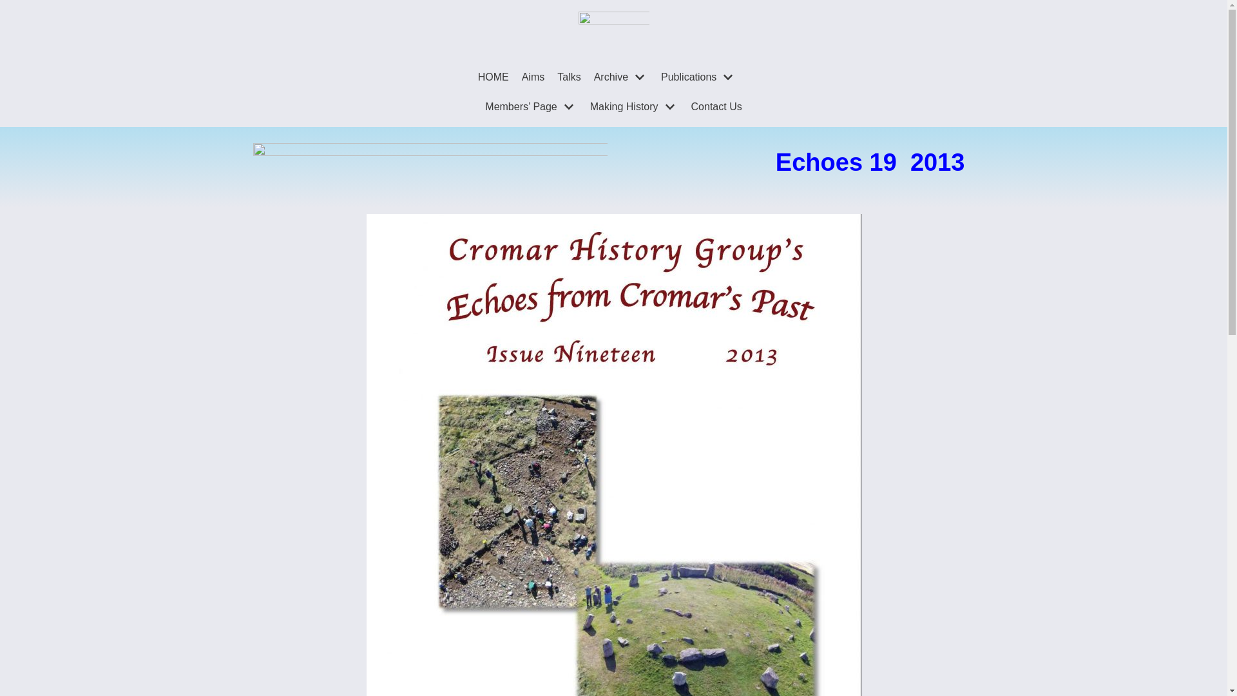 The height and width of the screenshot is (696, 1237). Describe the element at coordinates (13, 6) in the screenshot. I see `Skip to content` at that location.